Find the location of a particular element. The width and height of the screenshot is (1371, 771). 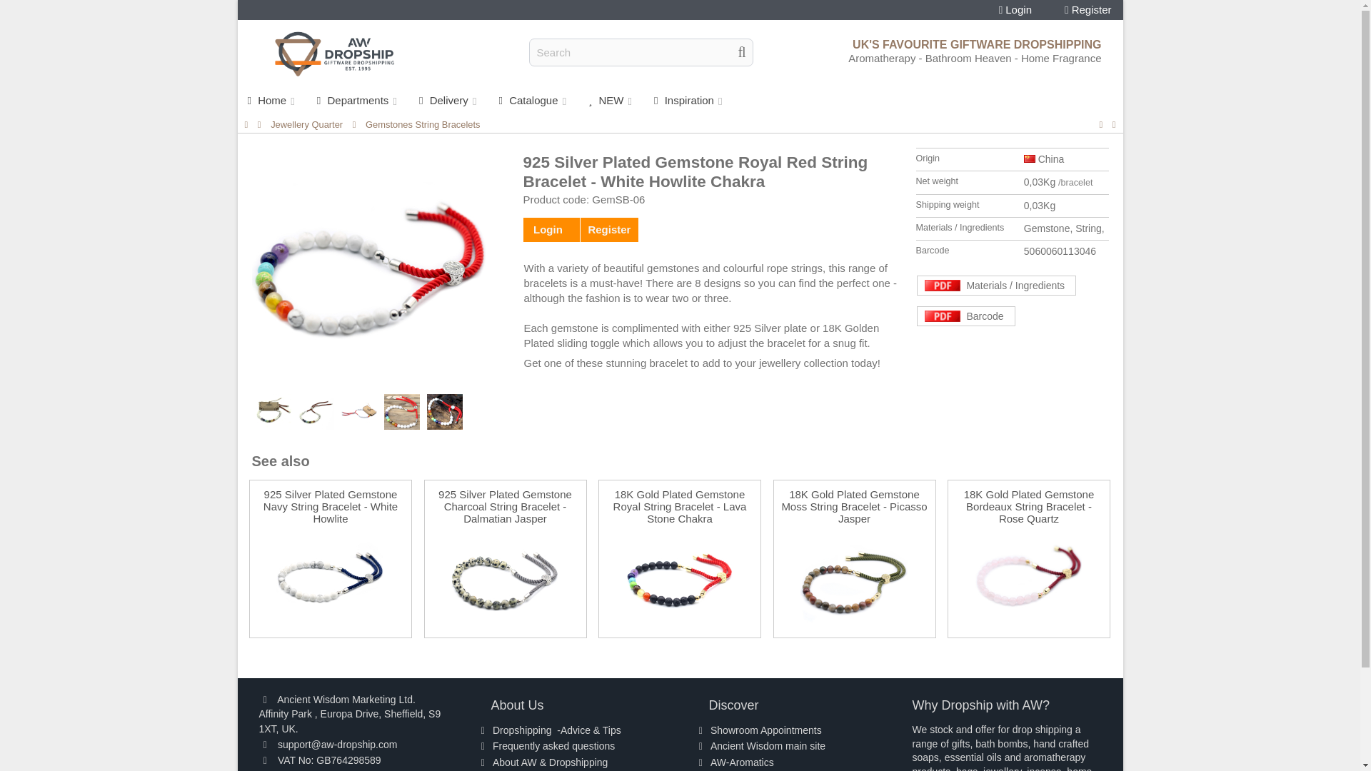

Login is located at coordinates (1015, 10).